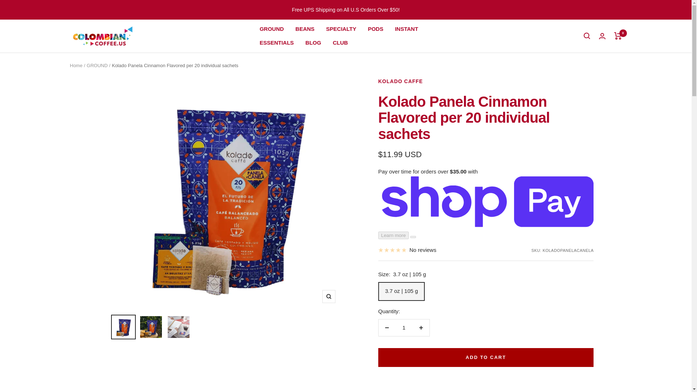 The width and height of the screenshot is (697, 392). Describe the element at coordinates (313, 42) in the screenshot. I see `BLOG` at that location.